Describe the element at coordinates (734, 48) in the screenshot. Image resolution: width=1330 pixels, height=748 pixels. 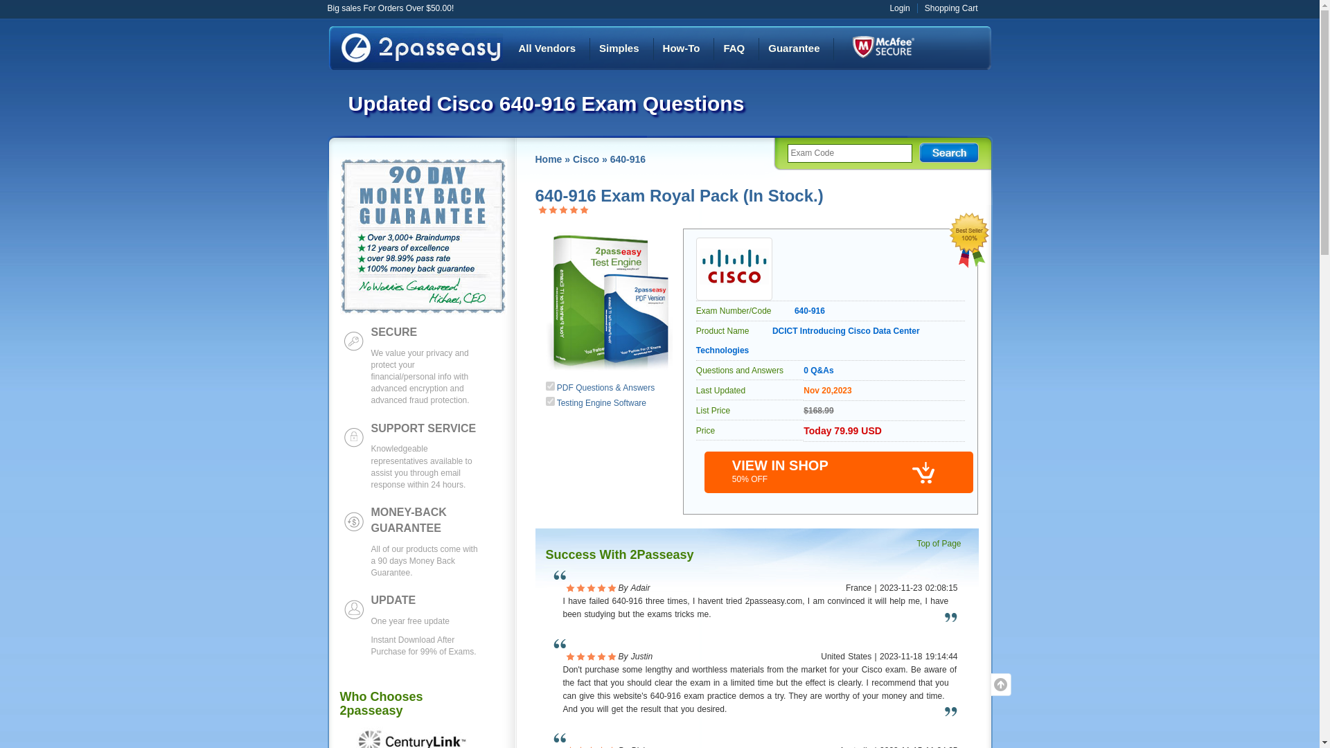
I see `FAQ` at that location.